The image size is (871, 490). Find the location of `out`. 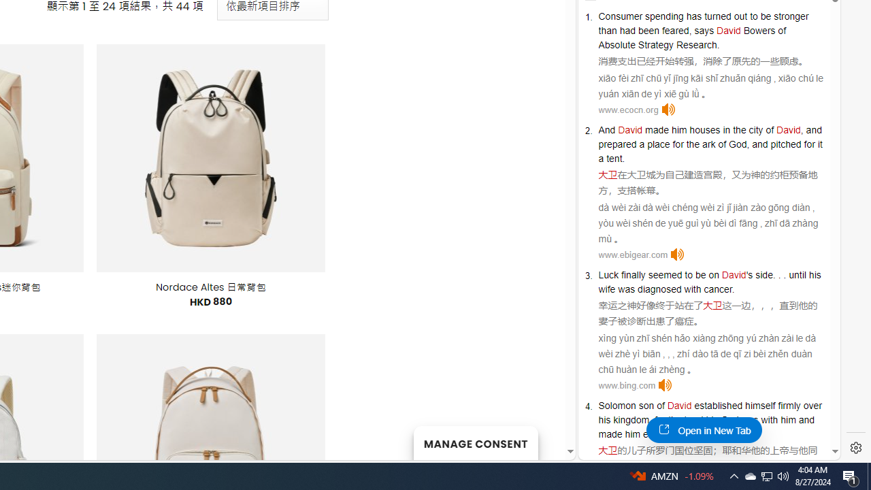

out is located at coordinates (740, 16).